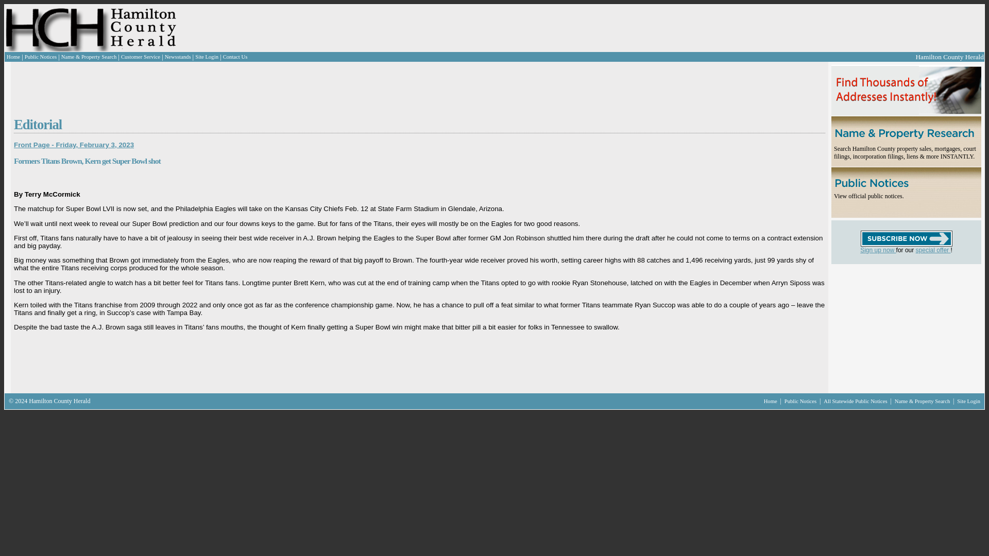 Image resolution: width=989 pixels, height=556 pixels. Describe the element at coordinates (868, 196) in the screenshot. I see `View official public notices.` at that location.